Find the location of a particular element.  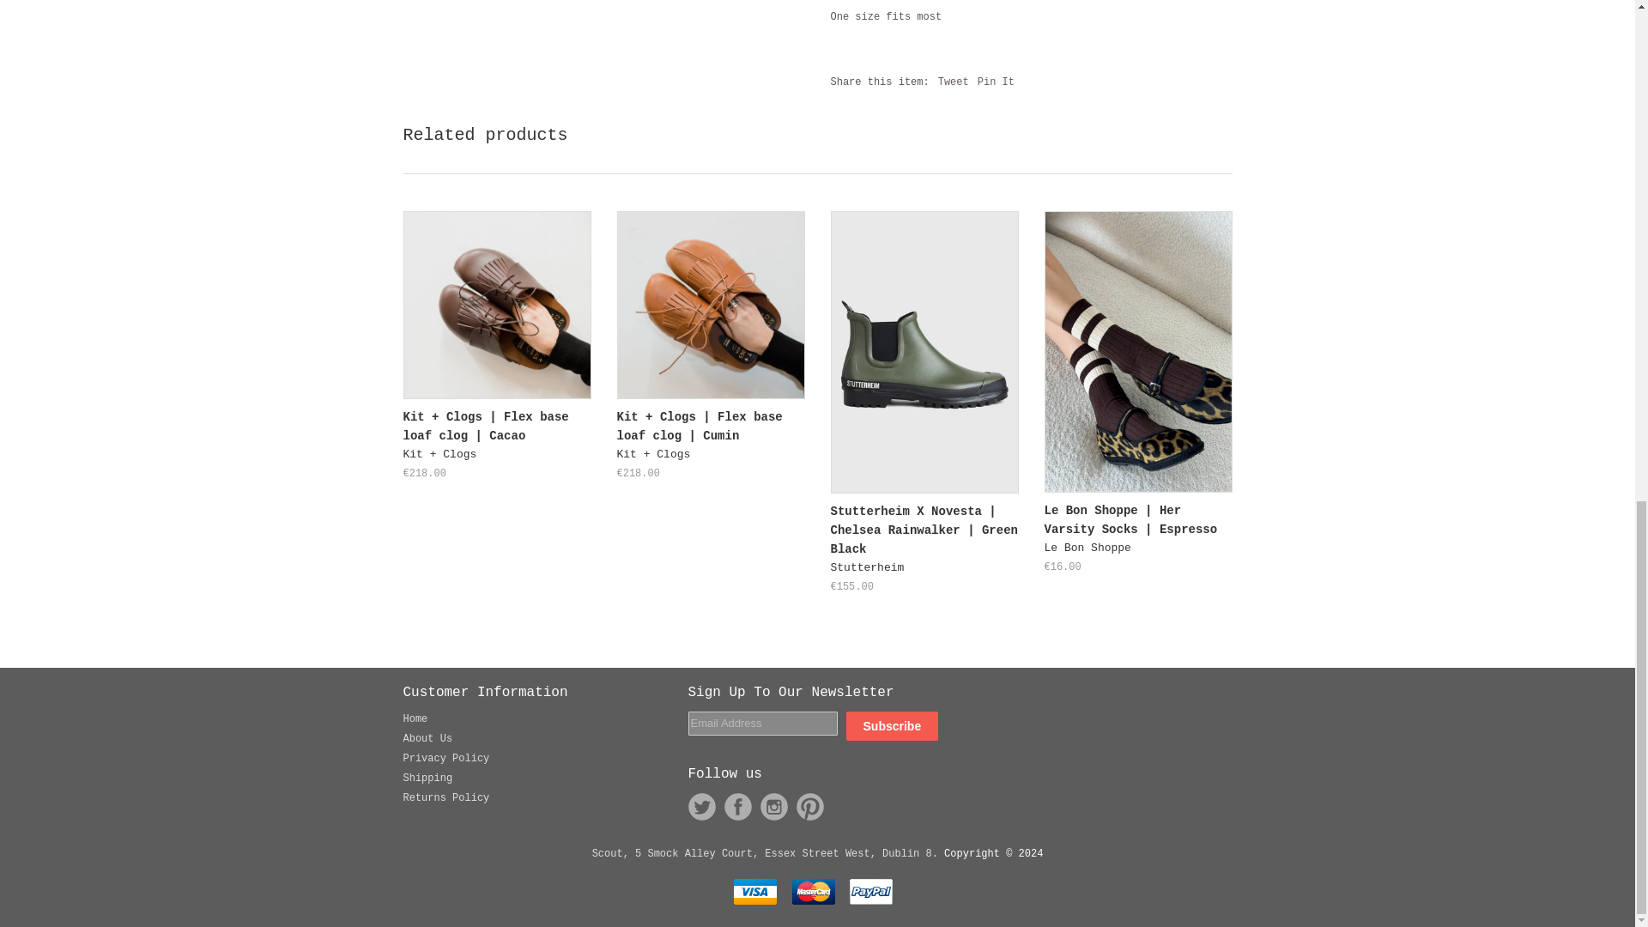

Returns Policy is located at coordinates (446, 798).